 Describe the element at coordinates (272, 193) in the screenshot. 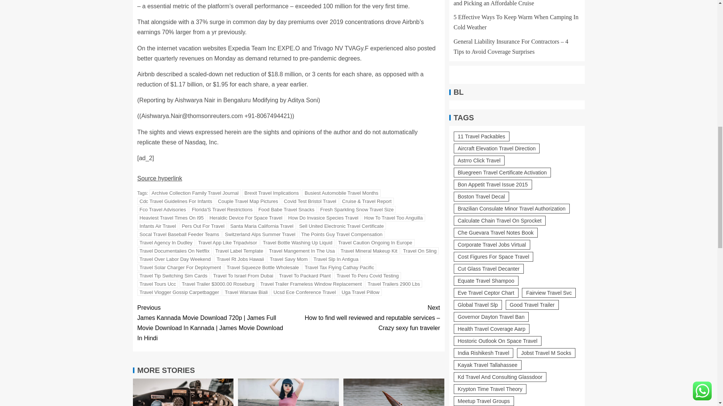

I see `Brexit Travel Implications` at that location.